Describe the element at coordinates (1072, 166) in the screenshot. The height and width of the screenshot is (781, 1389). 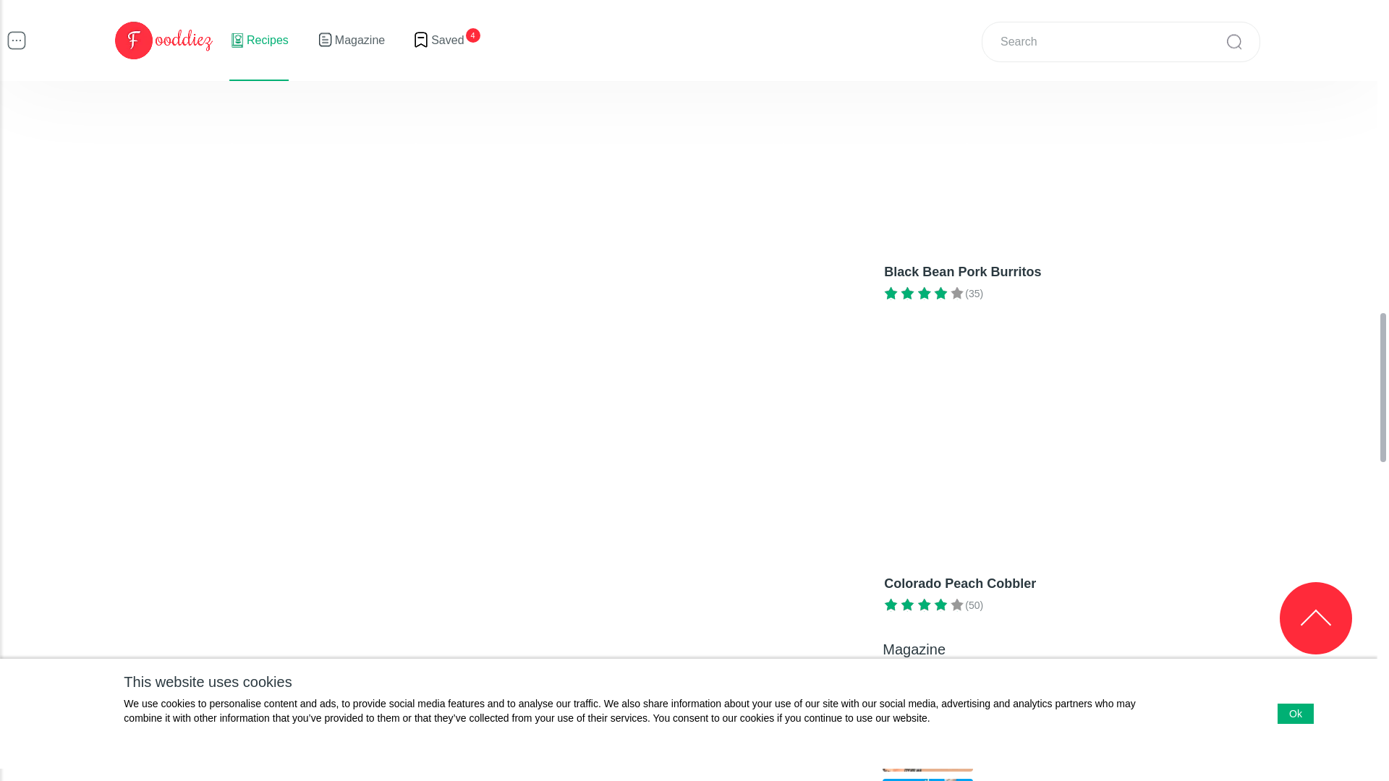
I see `Black Bean Pork Burritos` at that location.